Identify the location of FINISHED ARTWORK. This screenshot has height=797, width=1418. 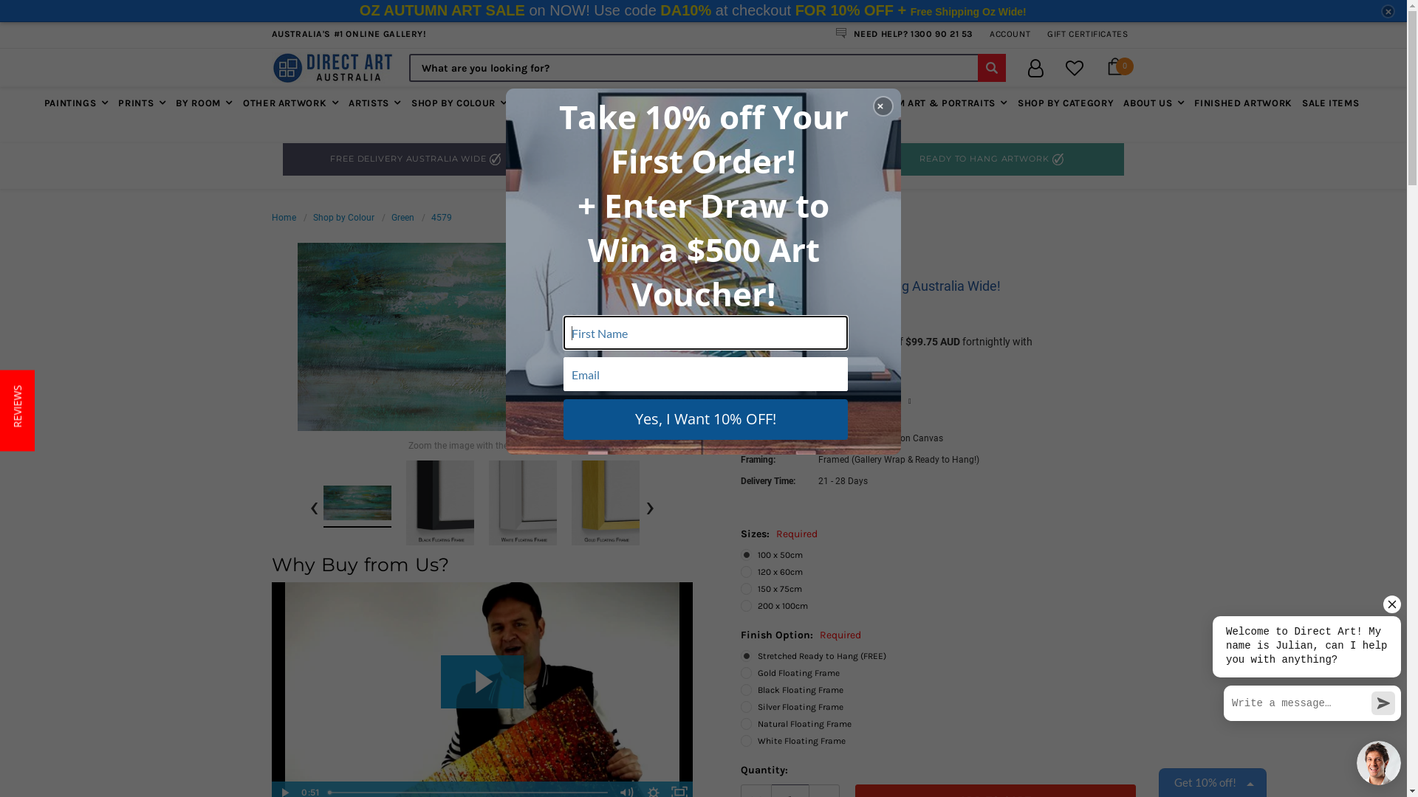
(1243, 103).